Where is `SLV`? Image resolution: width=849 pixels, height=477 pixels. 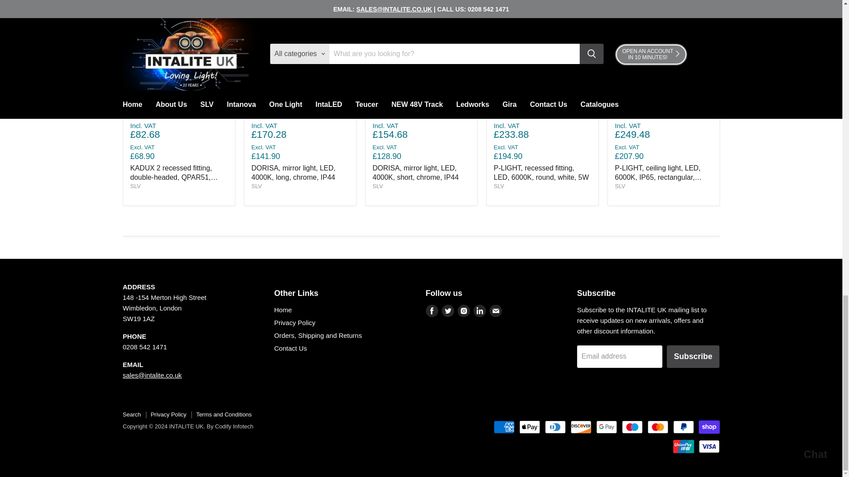
SLV is located at coordinates (378, 185).